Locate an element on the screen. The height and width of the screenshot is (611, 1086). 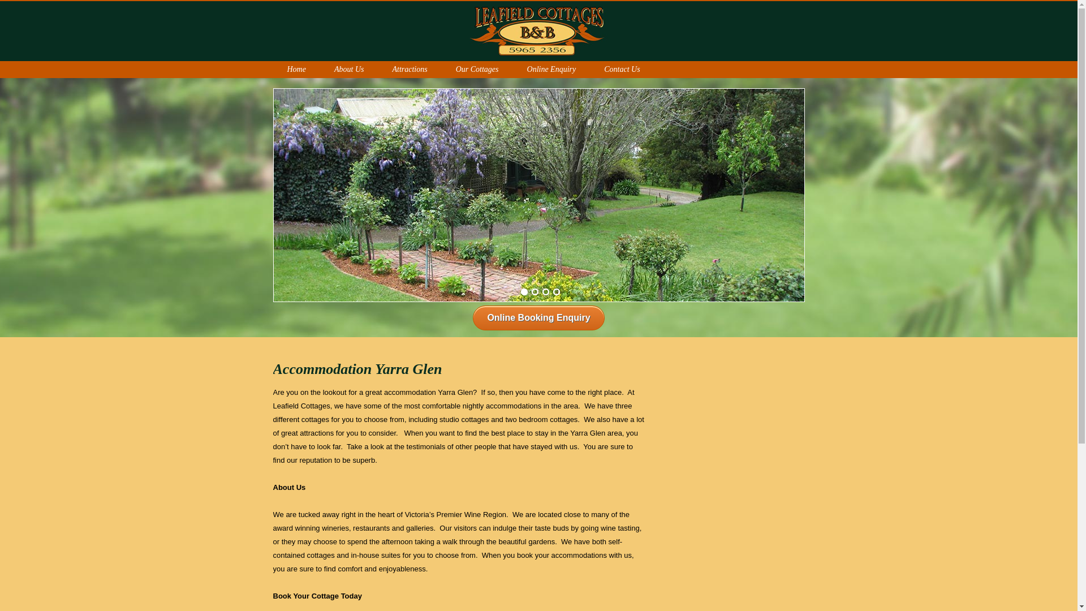
4 is located at coordinates (556, 292).